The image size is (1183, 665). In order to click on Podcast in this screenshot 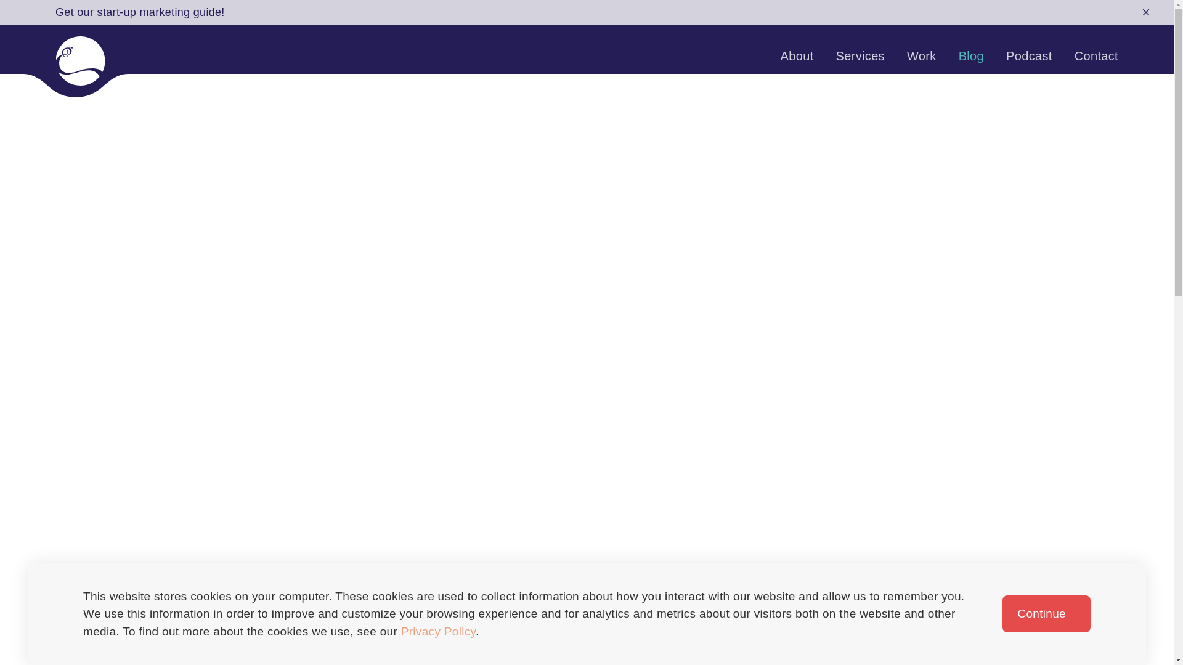, I will do `click(1029, 55)`.